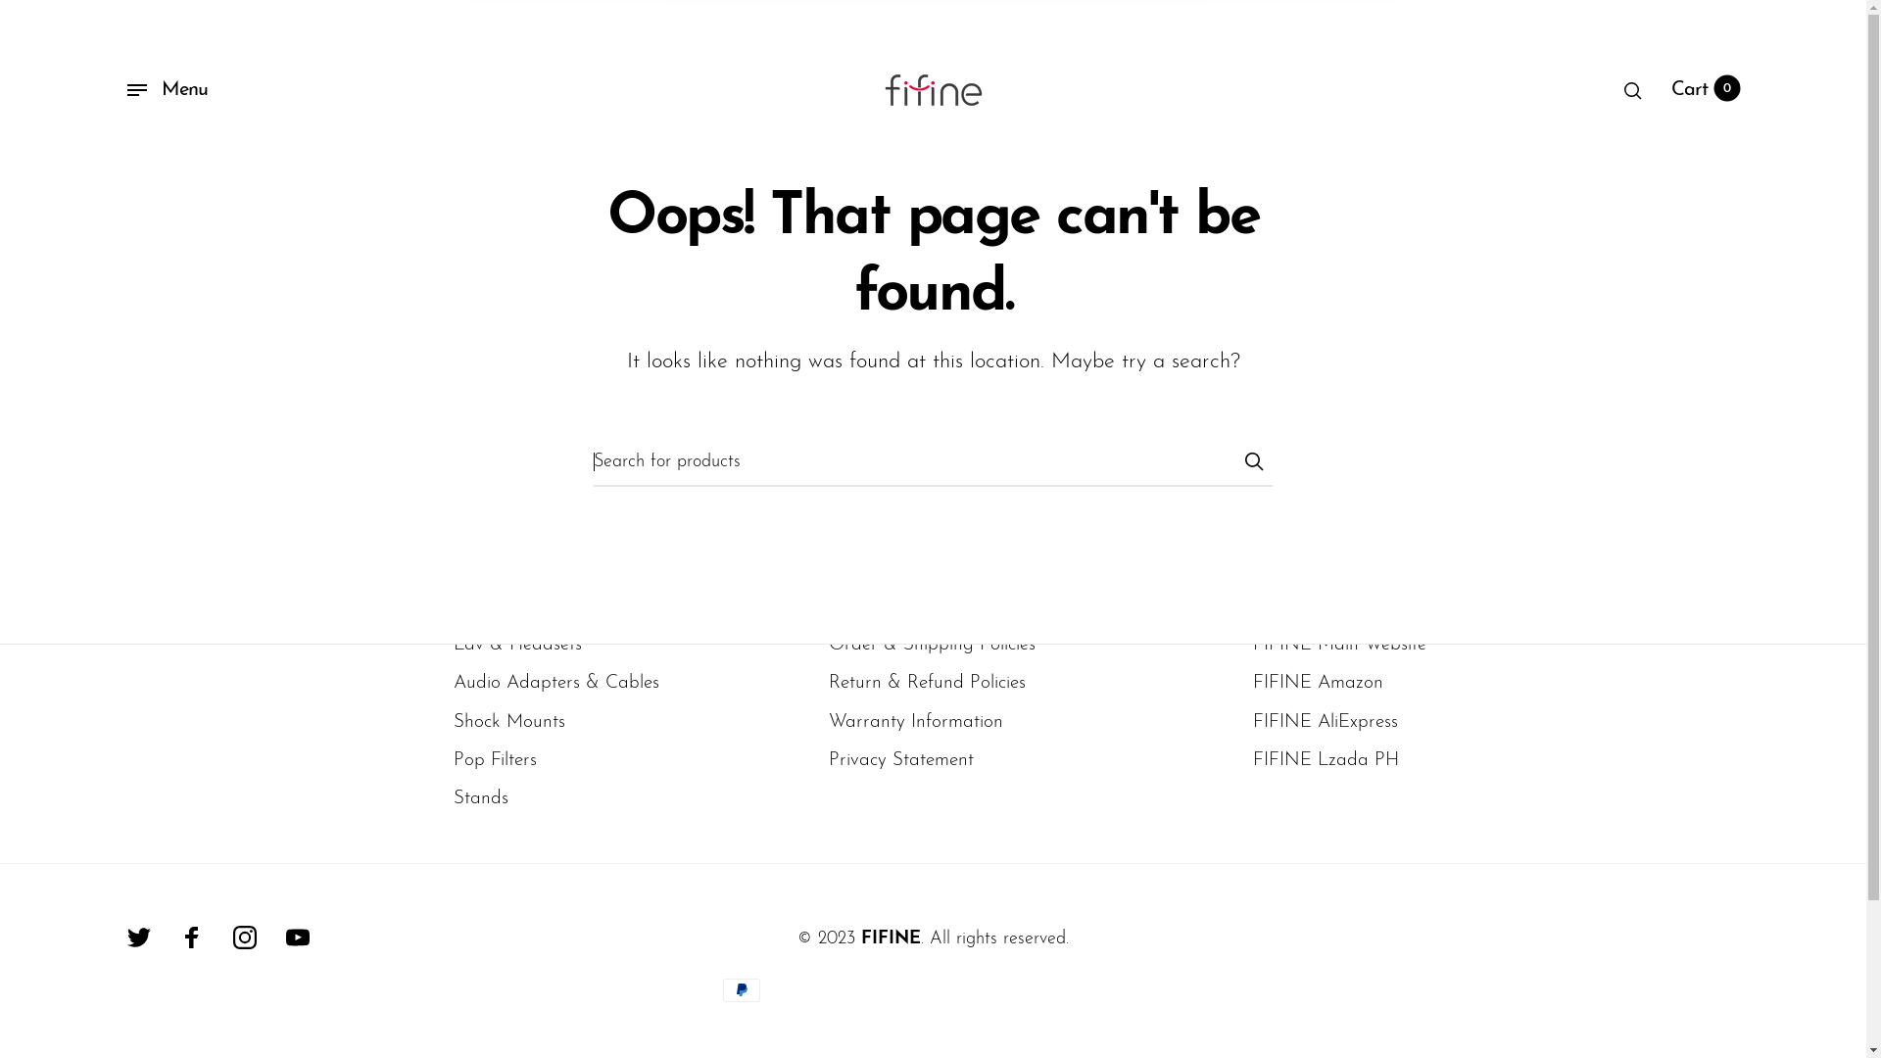 The height and width of the screenshot is (1058, 1881). I want to click on Contact Us, so click(873, 607).